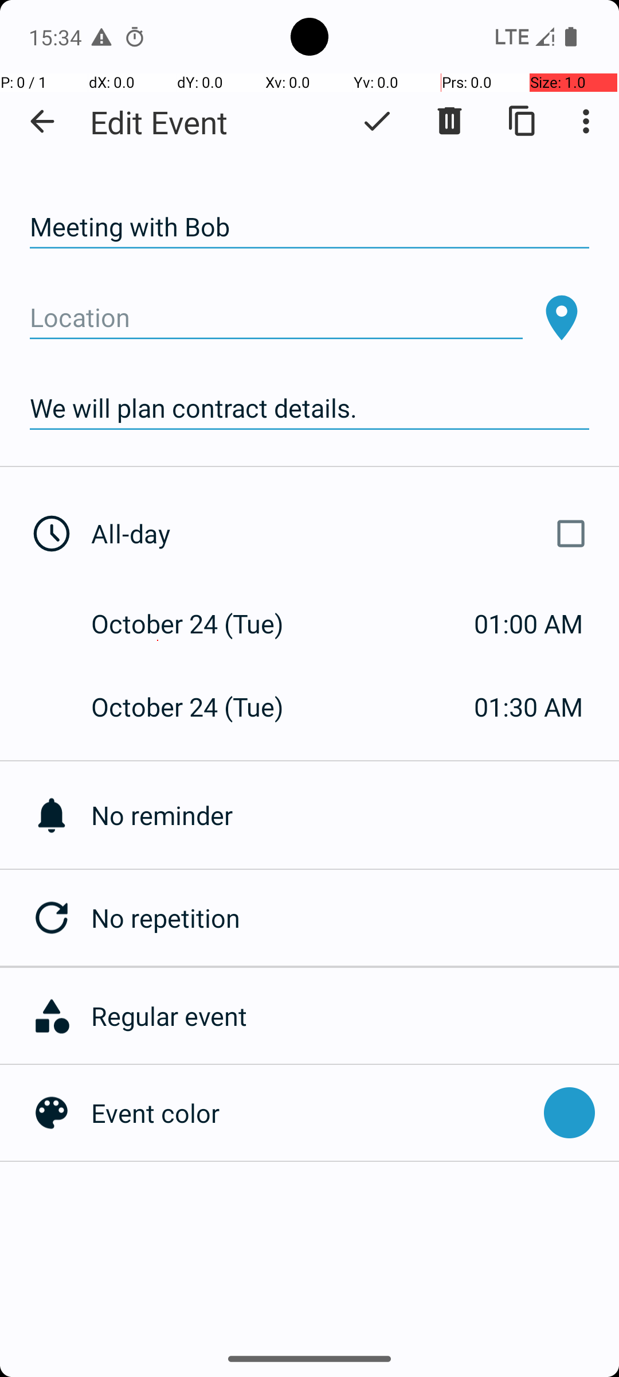 Image resolution: width=619 pixels, height=1377 pixels. Describe the element at coordinates (355, 815) in the screenshot. I see `No reminder` at that location.